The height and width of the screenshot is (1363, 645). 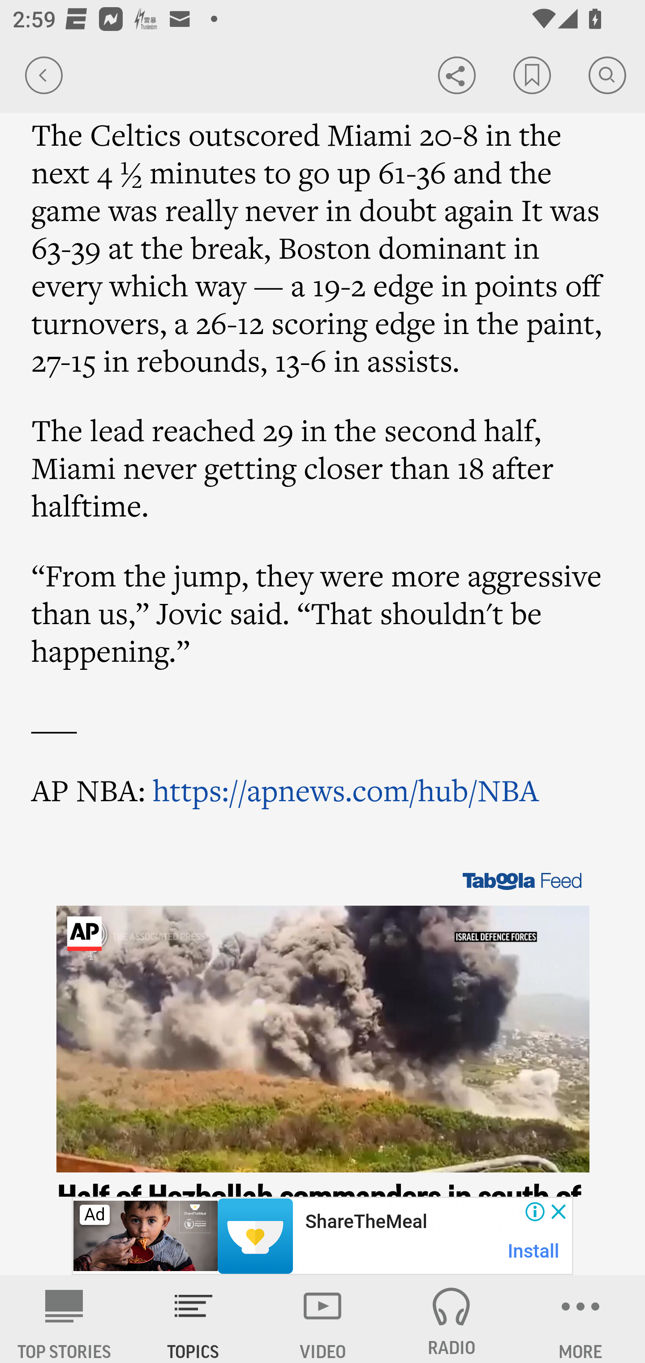 What do you see at coordinates (451, 1319) in the screenshot?
I see `RADIO` at bounding box center [451, 1319].